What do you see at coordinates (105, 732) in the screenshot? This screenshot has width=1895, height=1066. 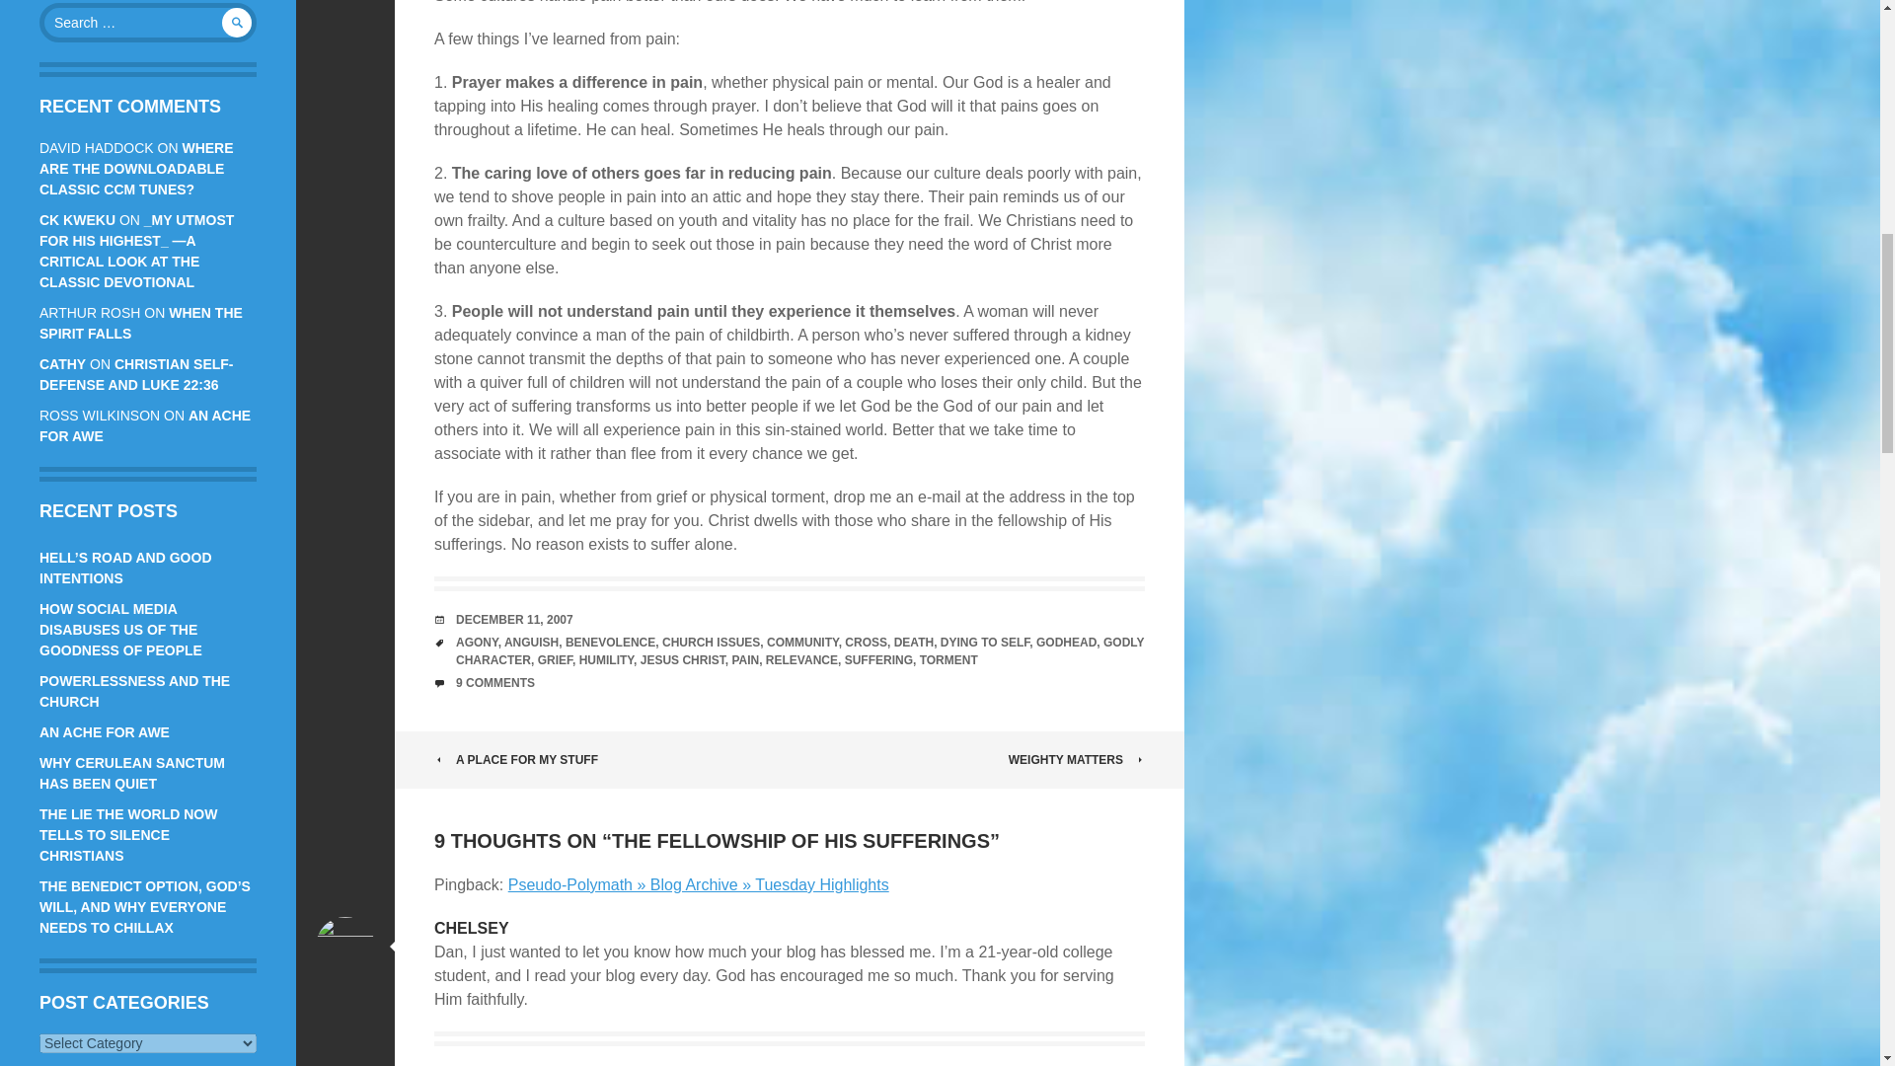 I see `AN ACHE FOR AWE` at bounding box center [105, 732].